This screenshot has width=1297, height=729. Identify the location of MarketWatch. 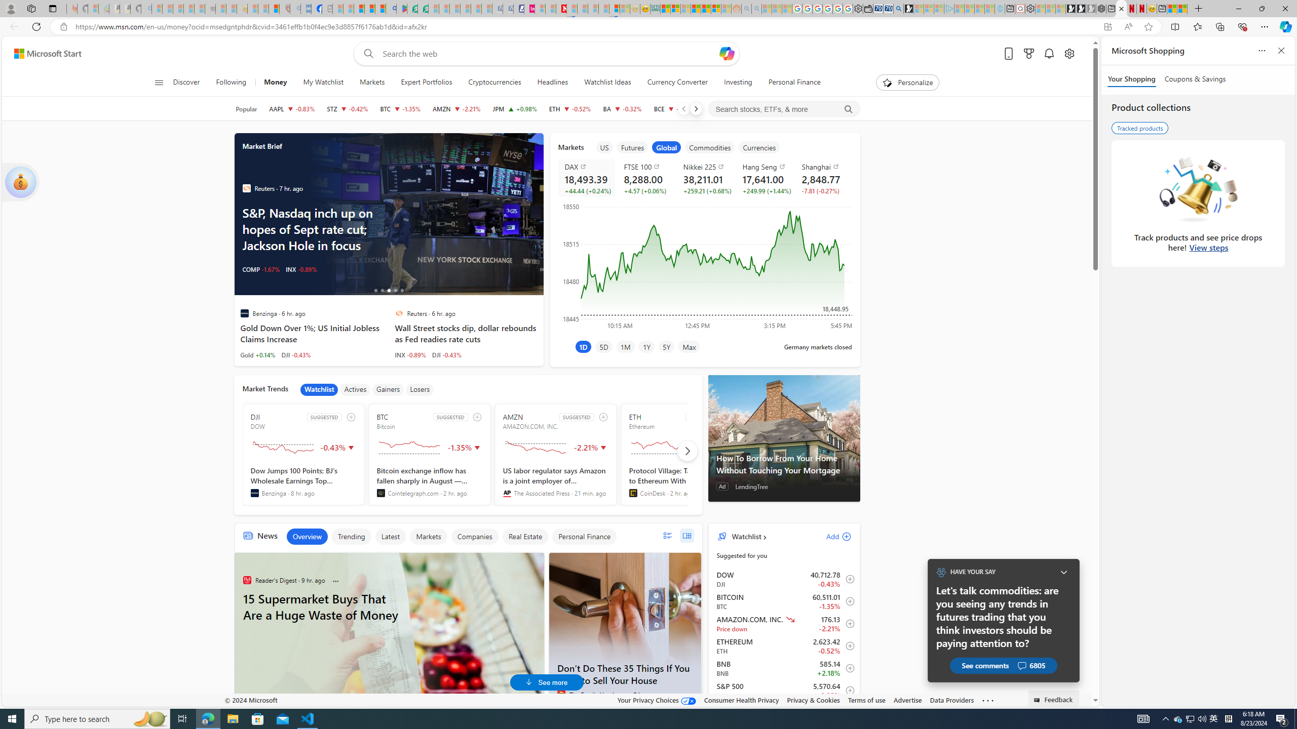
(246, 188).